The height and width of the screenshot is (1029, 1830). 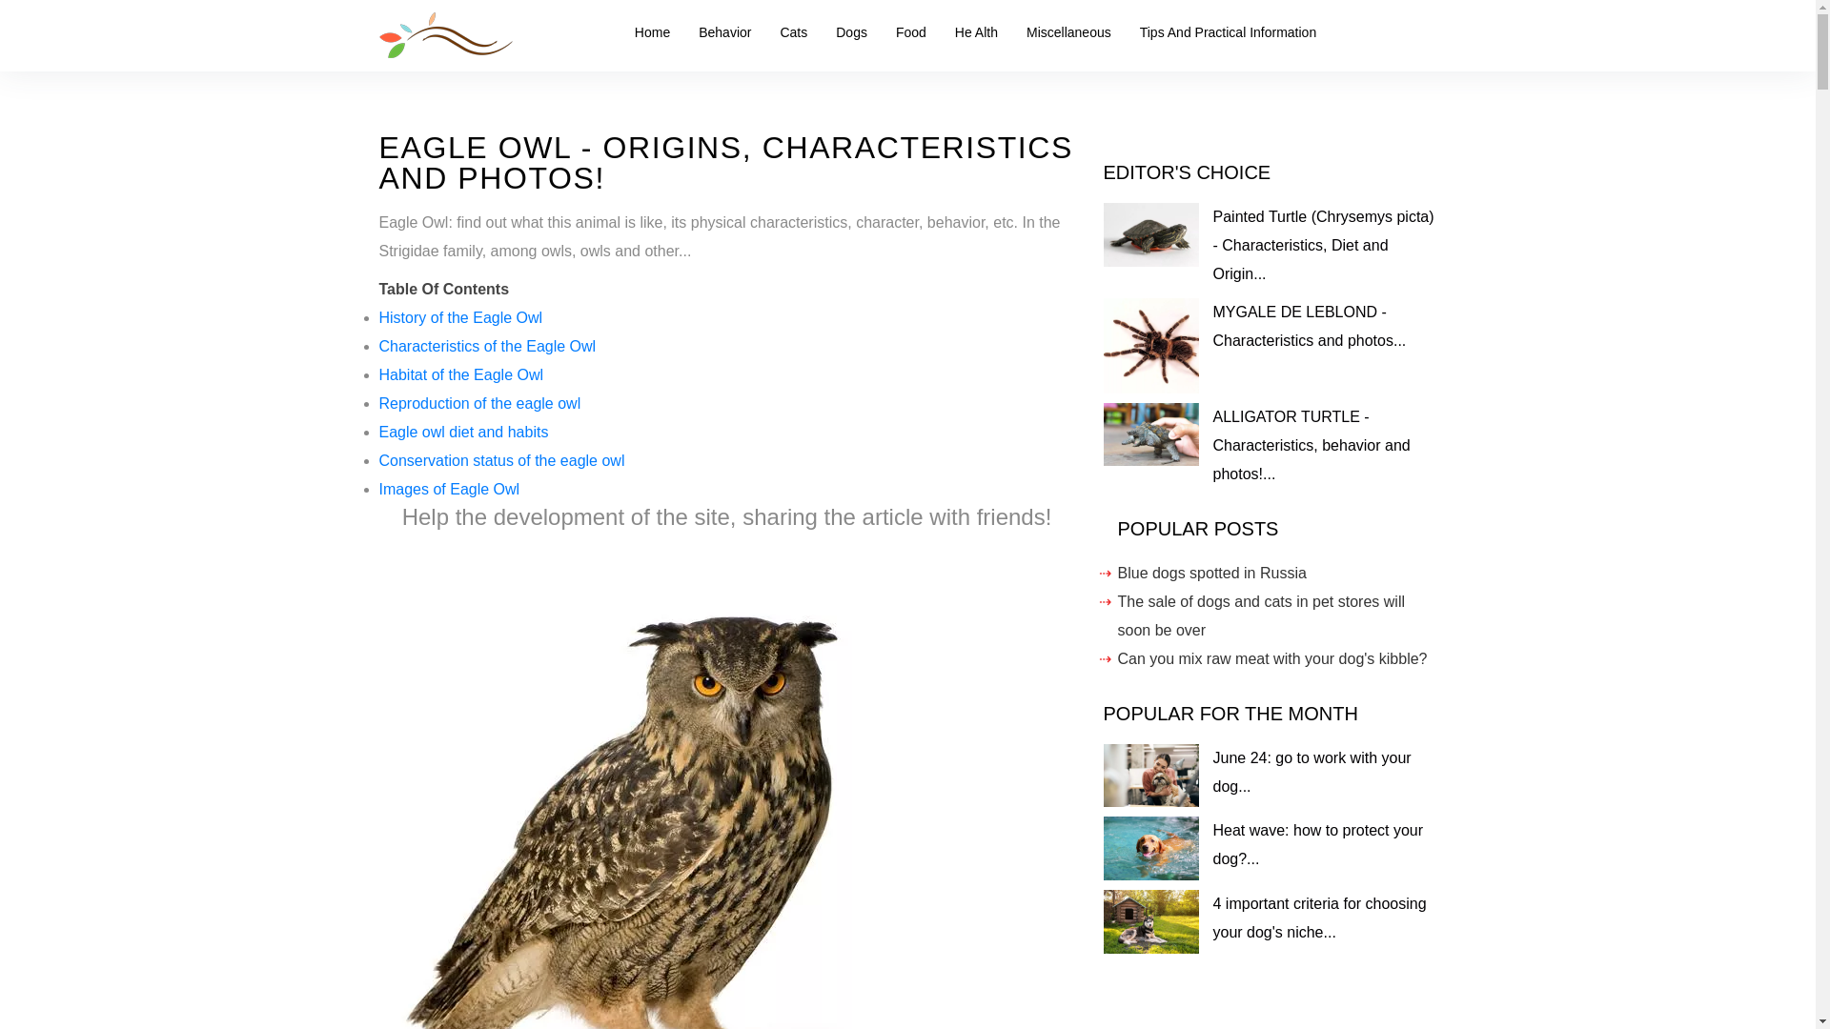 I want to click on Characteristics of the Eagle Owl, so click(x=487, y=346).